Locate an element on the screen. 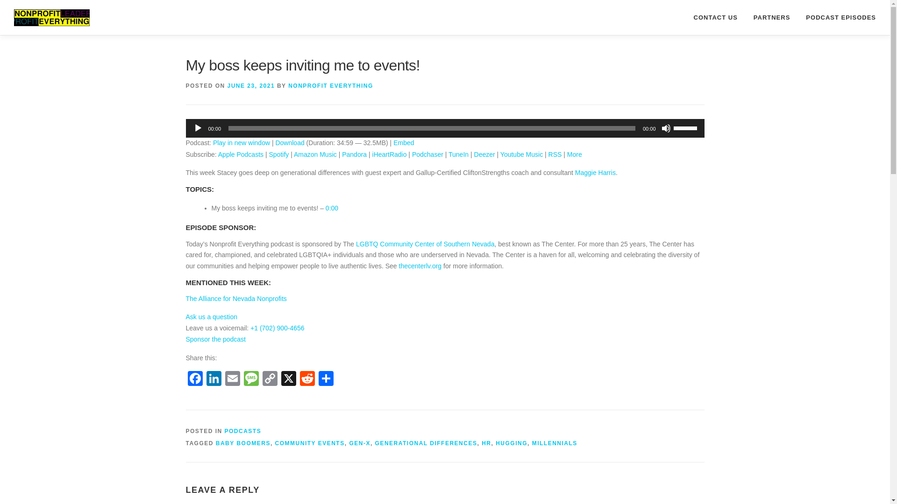 The image size is (897, 504). Deezer is located at coordinates (484, 154).